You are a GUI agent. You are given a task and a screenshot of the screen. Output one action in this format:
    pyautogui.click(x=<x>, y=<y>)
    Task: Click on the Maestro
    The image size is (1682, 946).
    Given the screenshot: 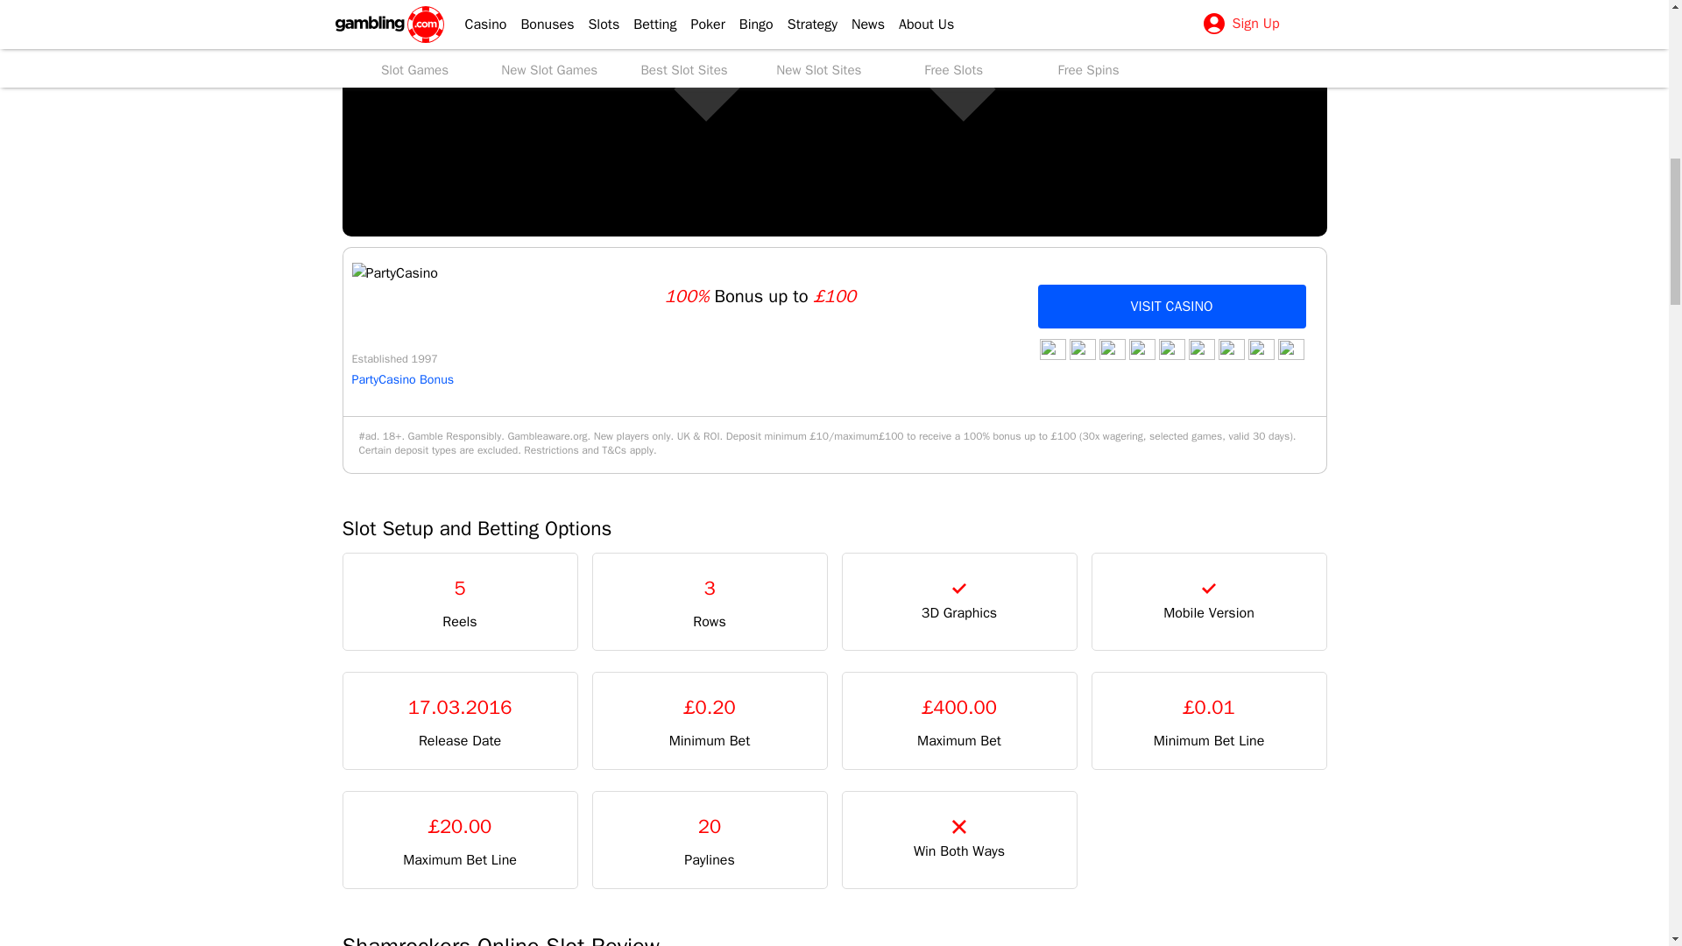 What is the action you would take?
    pyautogui.click(x=1141, y=349)
    